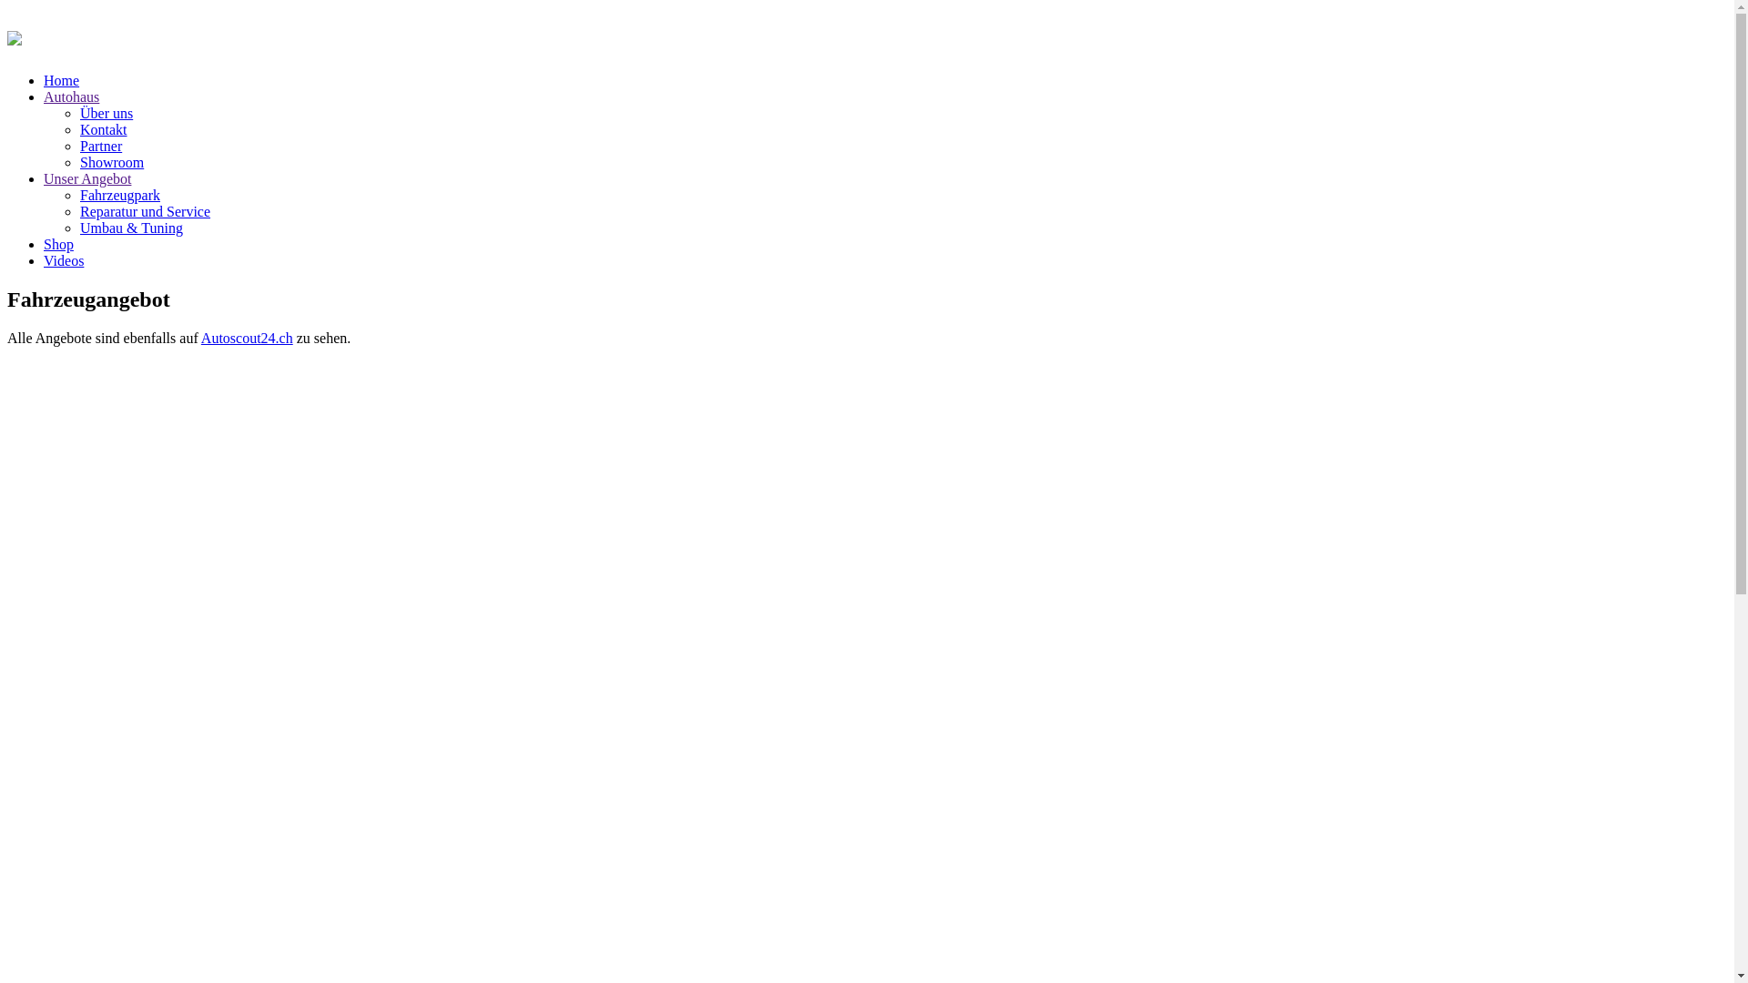 Image resolution: width=1748 pixels, height=983 pixels. Describe the element at coordinates (101, 146) in the screenshot. I see `Partner` at that location.